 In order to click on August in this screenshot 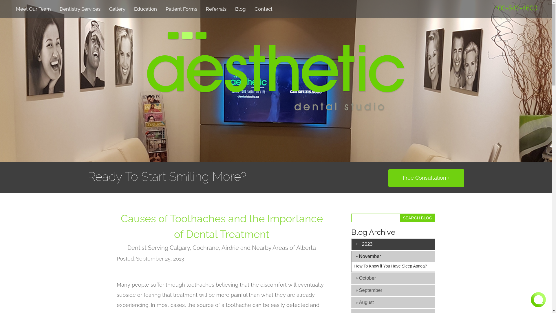, I will do `click(367, 302)`.